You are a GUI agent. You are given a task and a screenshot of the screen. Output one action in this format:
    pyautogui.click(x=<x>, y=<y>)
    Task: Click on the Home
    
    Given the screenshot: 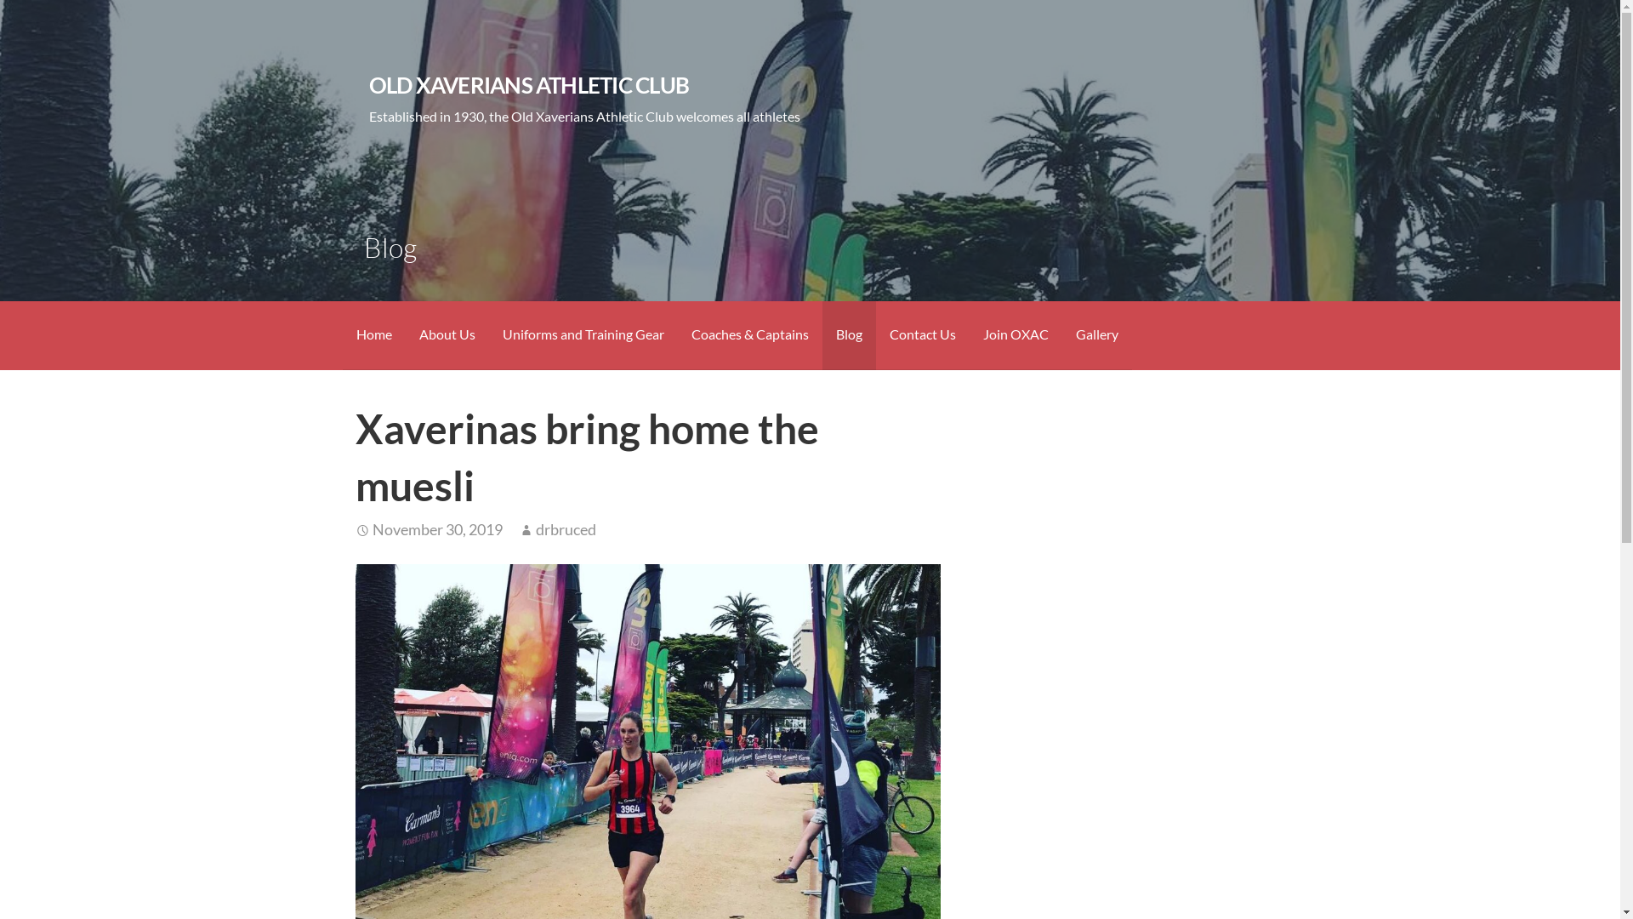 What is the action you would take?
    pyautogui.click(x=373, y=335)
    